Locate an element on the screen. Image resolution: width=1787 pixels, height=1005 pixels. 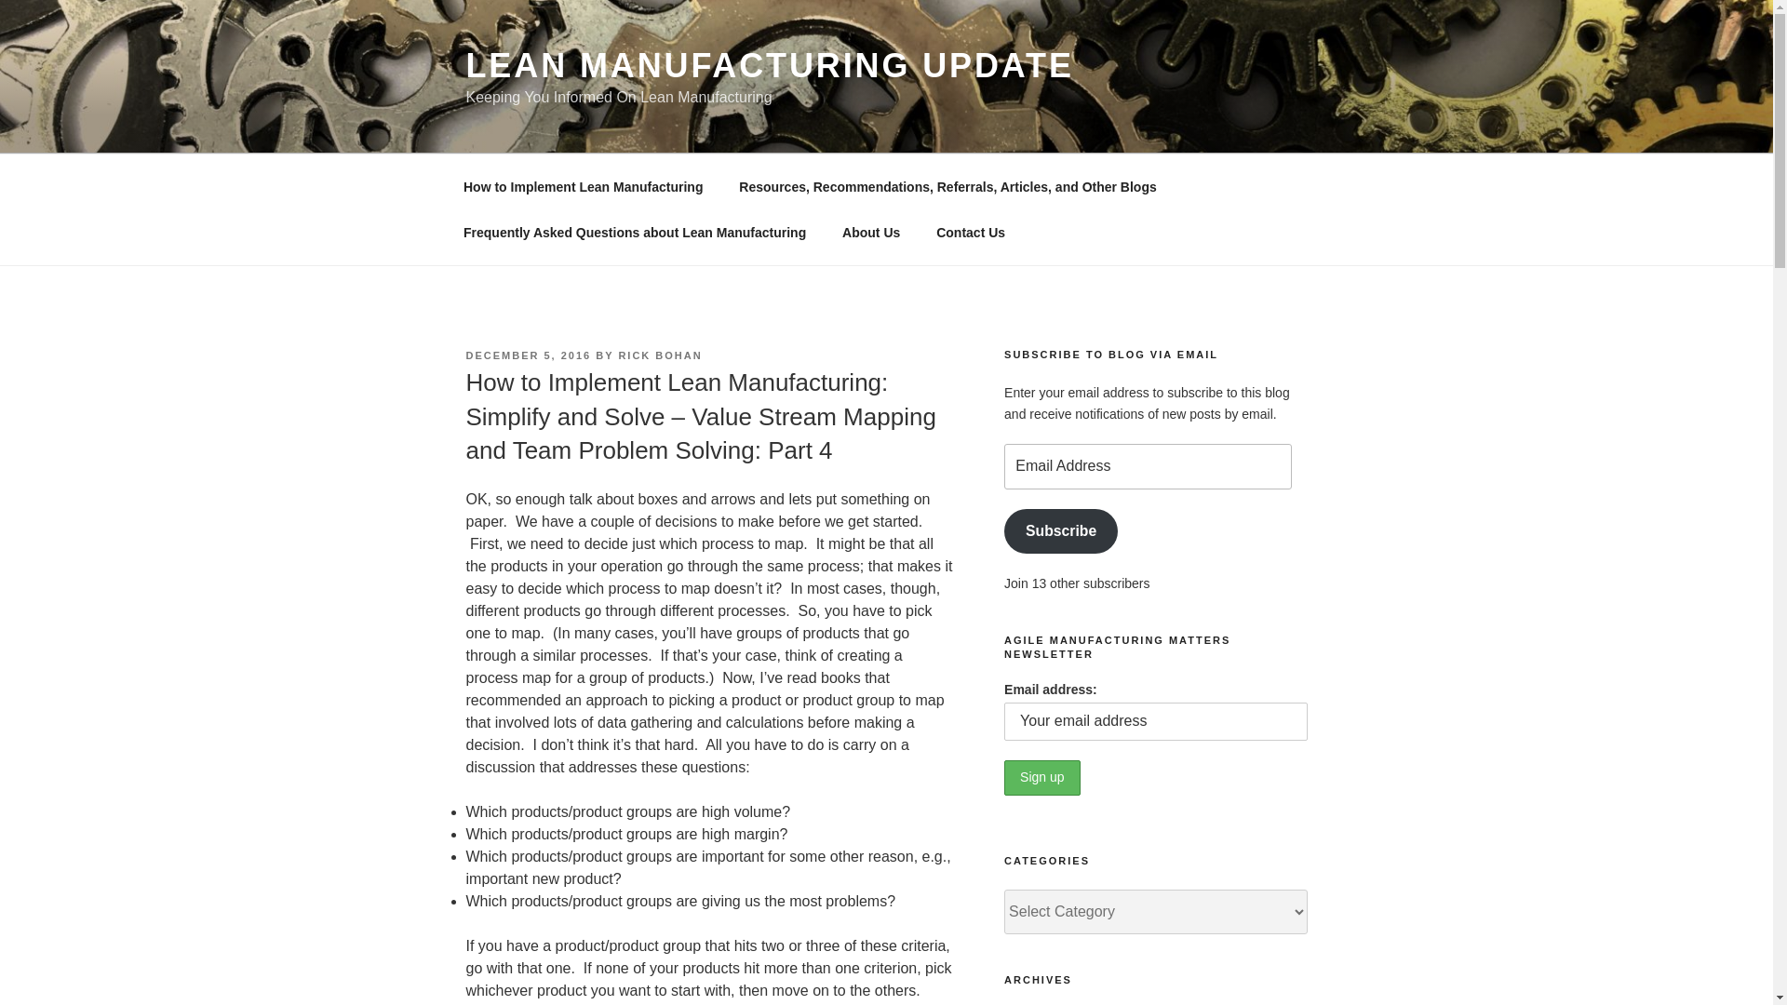
Contact Us is located at coordinates (971, 233).